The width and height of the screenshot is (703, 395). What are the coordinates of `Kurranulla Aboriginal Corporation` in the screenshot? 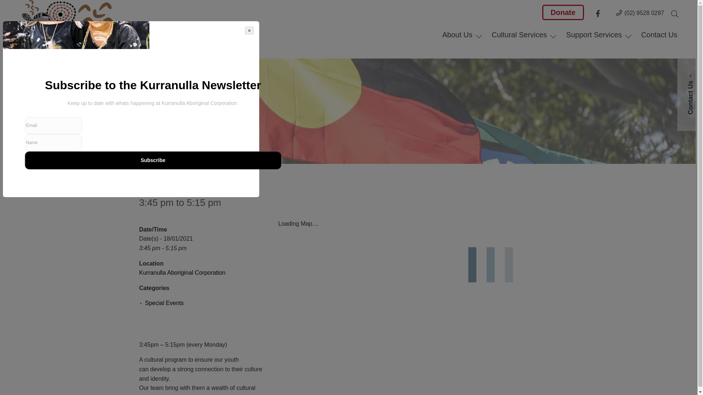 It's located at (182, 272).